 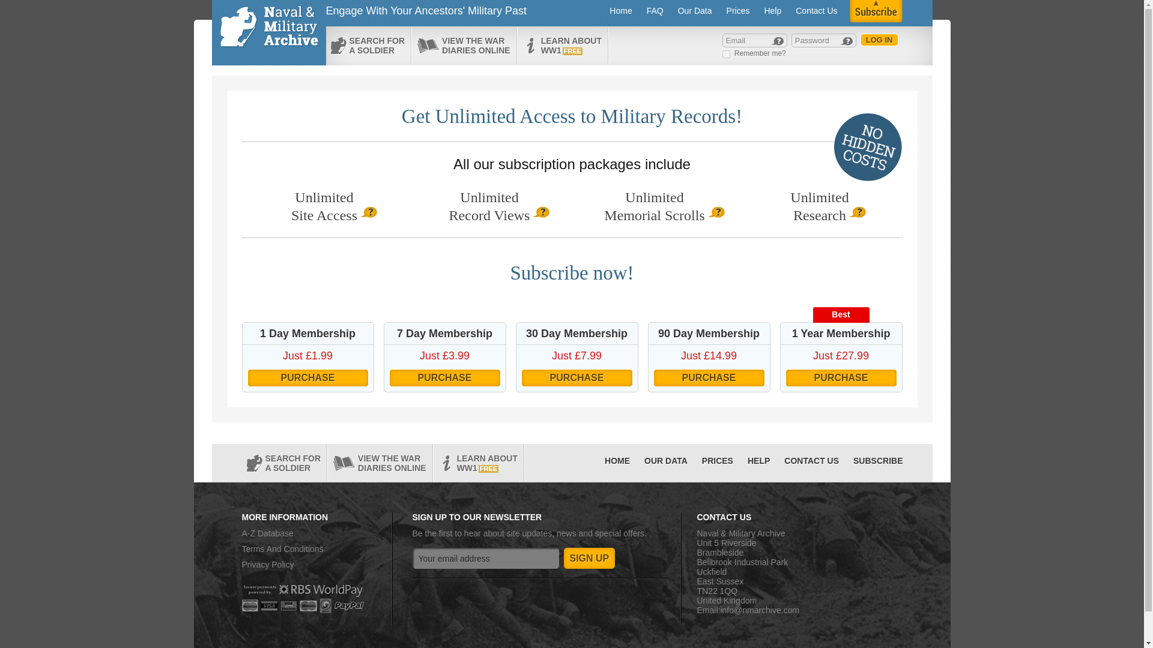 What do you see at coordinates (758, 461) in the screenshot?
I see `Email` at bounding box center [758, 461].